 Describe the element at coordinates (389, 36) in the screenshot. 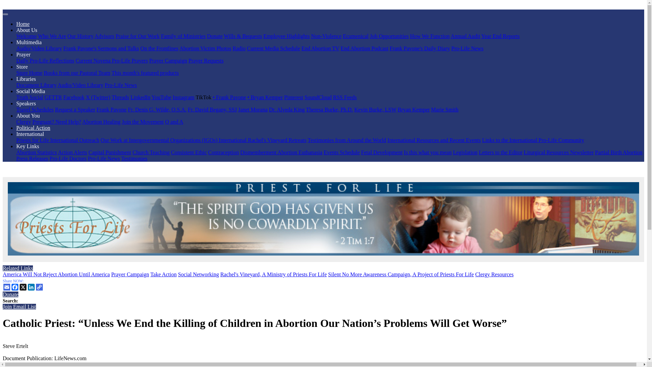

I see `Job Opportunities` at that location.